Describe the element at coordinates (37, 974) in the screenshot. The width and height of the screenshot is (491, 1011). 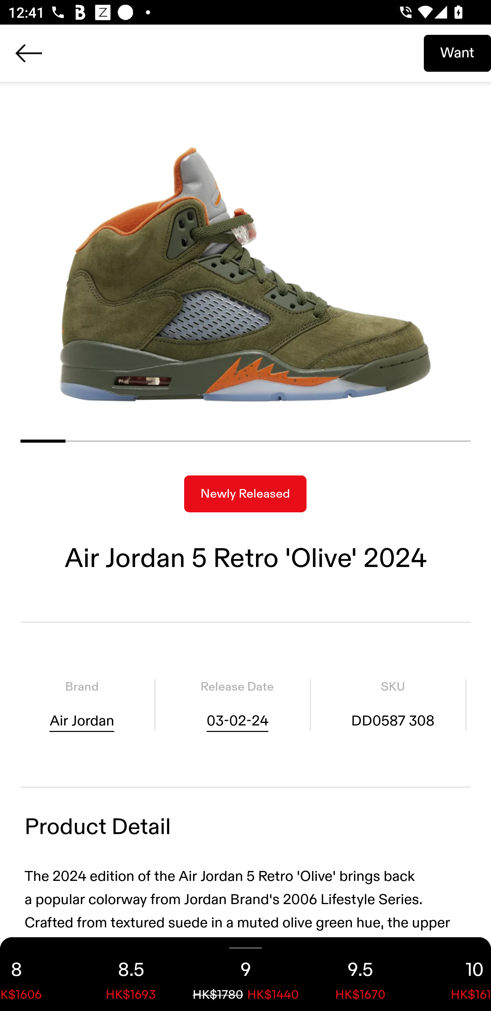
I see `8 HK$1606` at that location.